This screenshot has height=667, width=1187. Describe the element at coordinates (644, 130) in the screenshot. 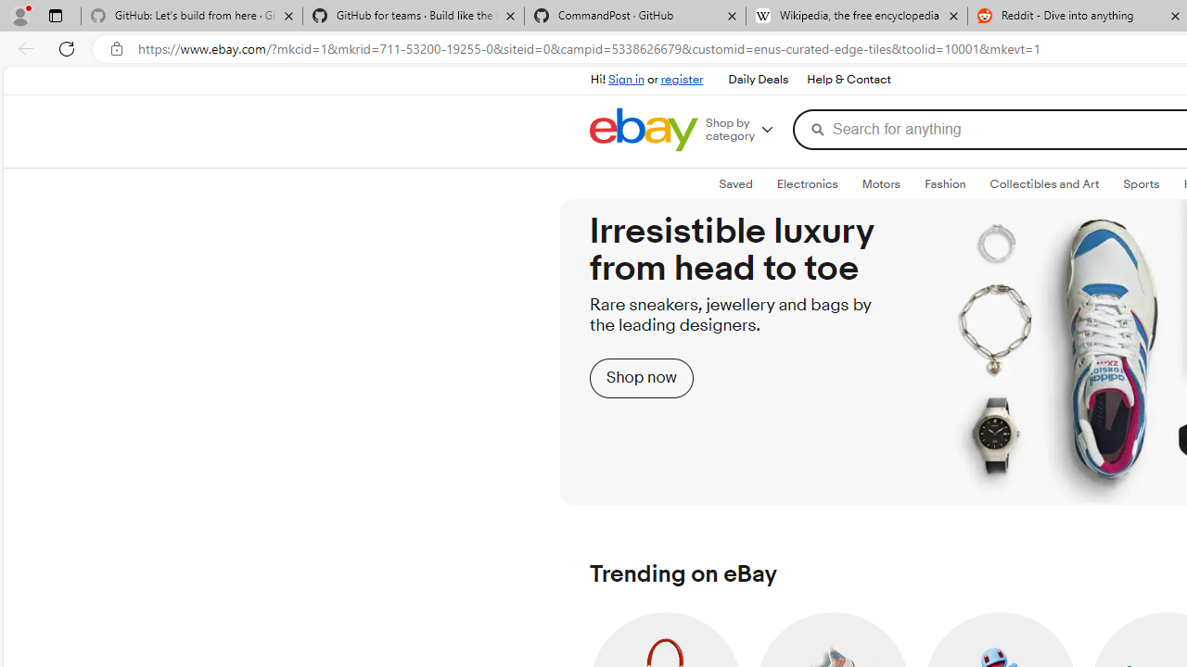

I see `eBay Home` at that location.